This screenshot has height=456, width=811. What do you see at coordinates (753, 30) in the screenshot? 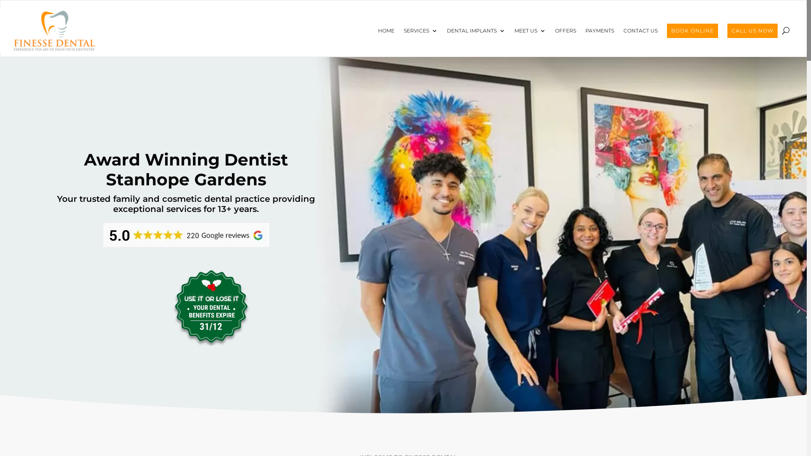
I see `CALL US NOW` at bounding box center [753, 30].